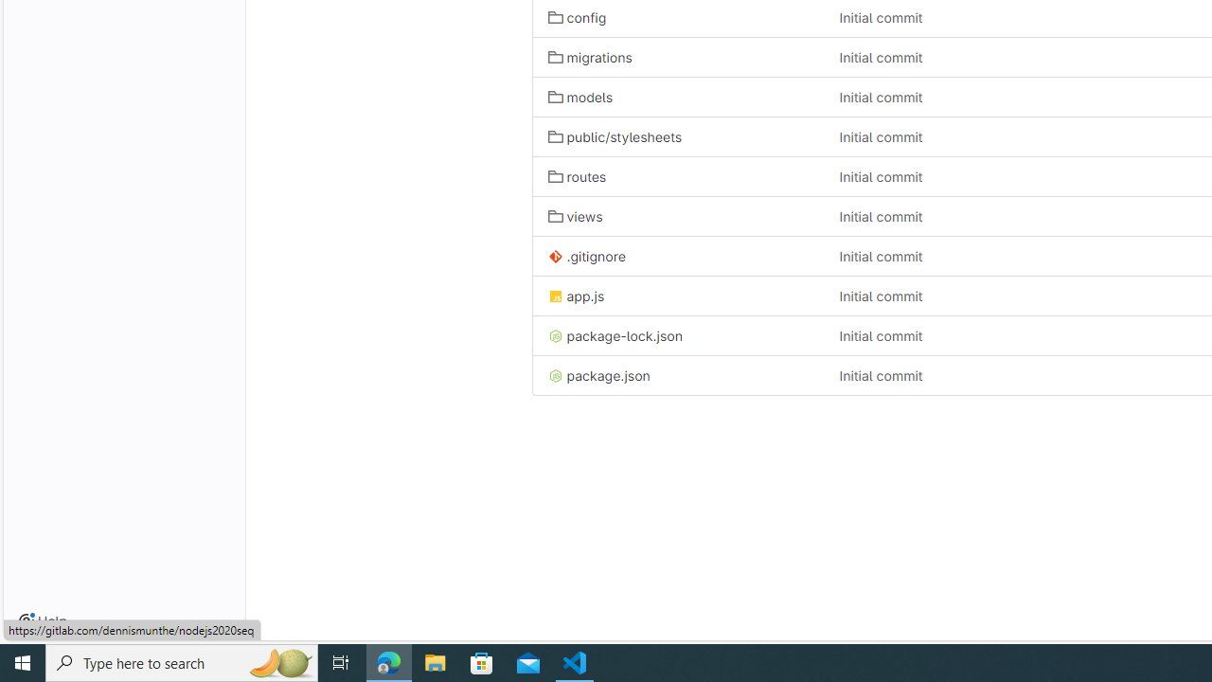 This screenshot has height=682, width=1212. Describe the element at coordinates (615, 335) in the screenshot. I see `package-lock.json` at that location.